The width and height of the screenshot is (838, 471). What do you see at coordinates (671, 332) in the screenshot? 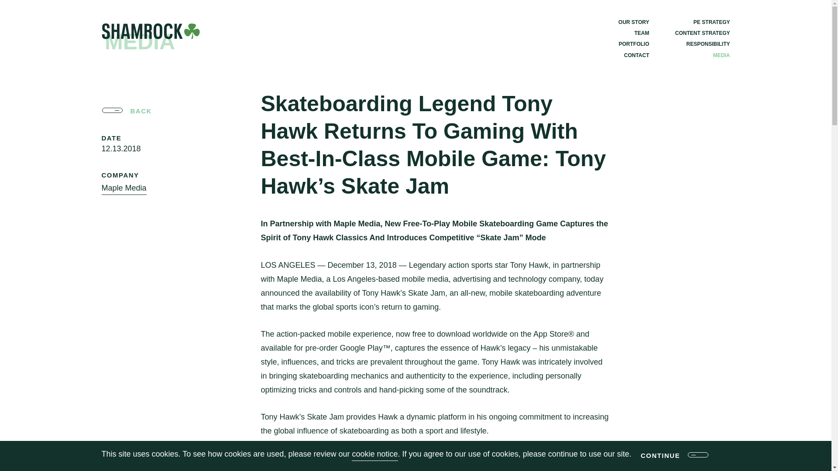
I see `PE STRATEGY` at bounding box center [671, 332].